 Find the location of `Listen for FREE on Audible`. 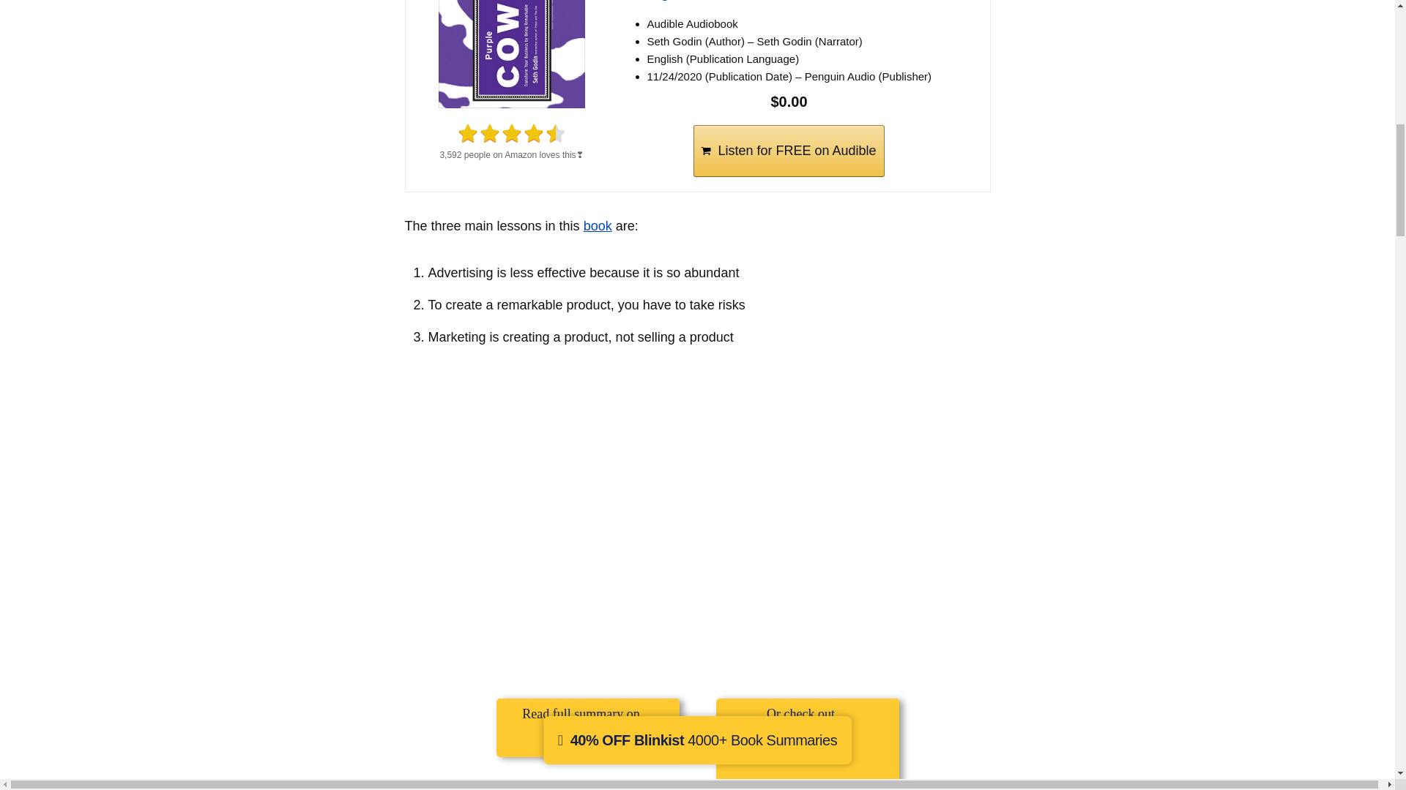

Listen for FREE on Audible is located at coordinates (788, 151).